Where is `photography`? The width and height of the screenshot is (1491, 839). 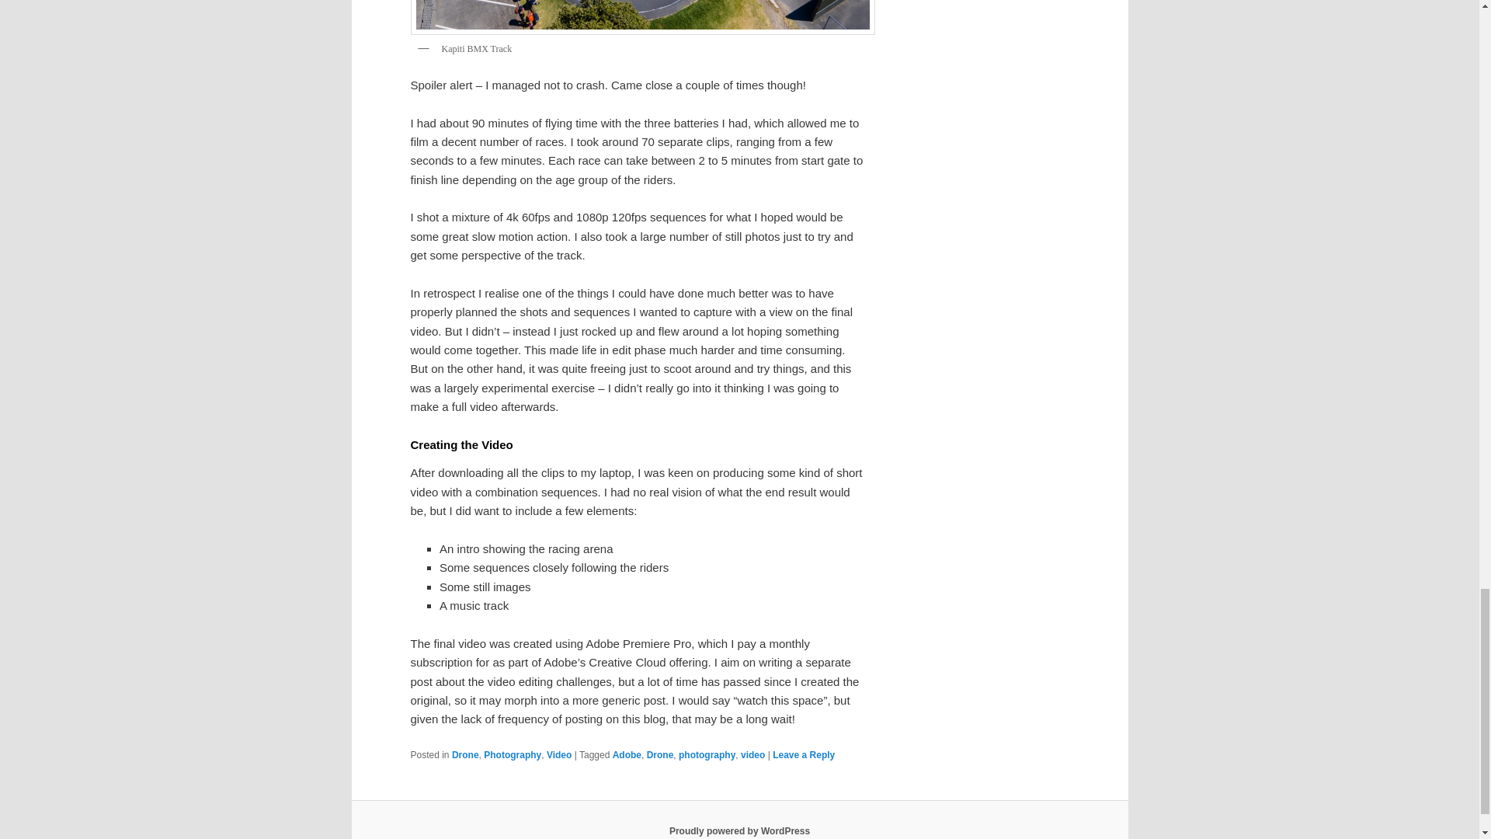 photography is located at coordinates (707, 755).